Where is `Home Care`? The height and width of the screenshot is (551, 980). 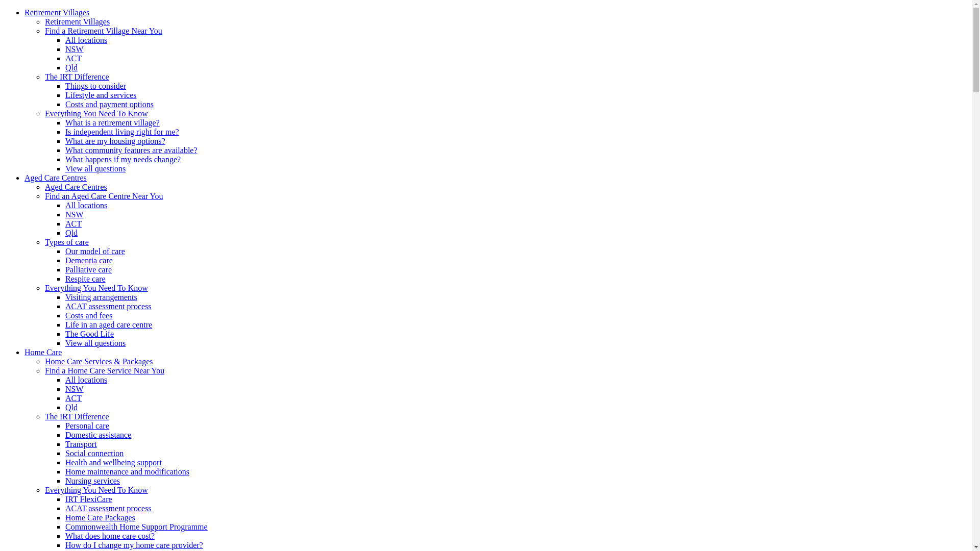
Home Care is located at coordinates (43, 352).